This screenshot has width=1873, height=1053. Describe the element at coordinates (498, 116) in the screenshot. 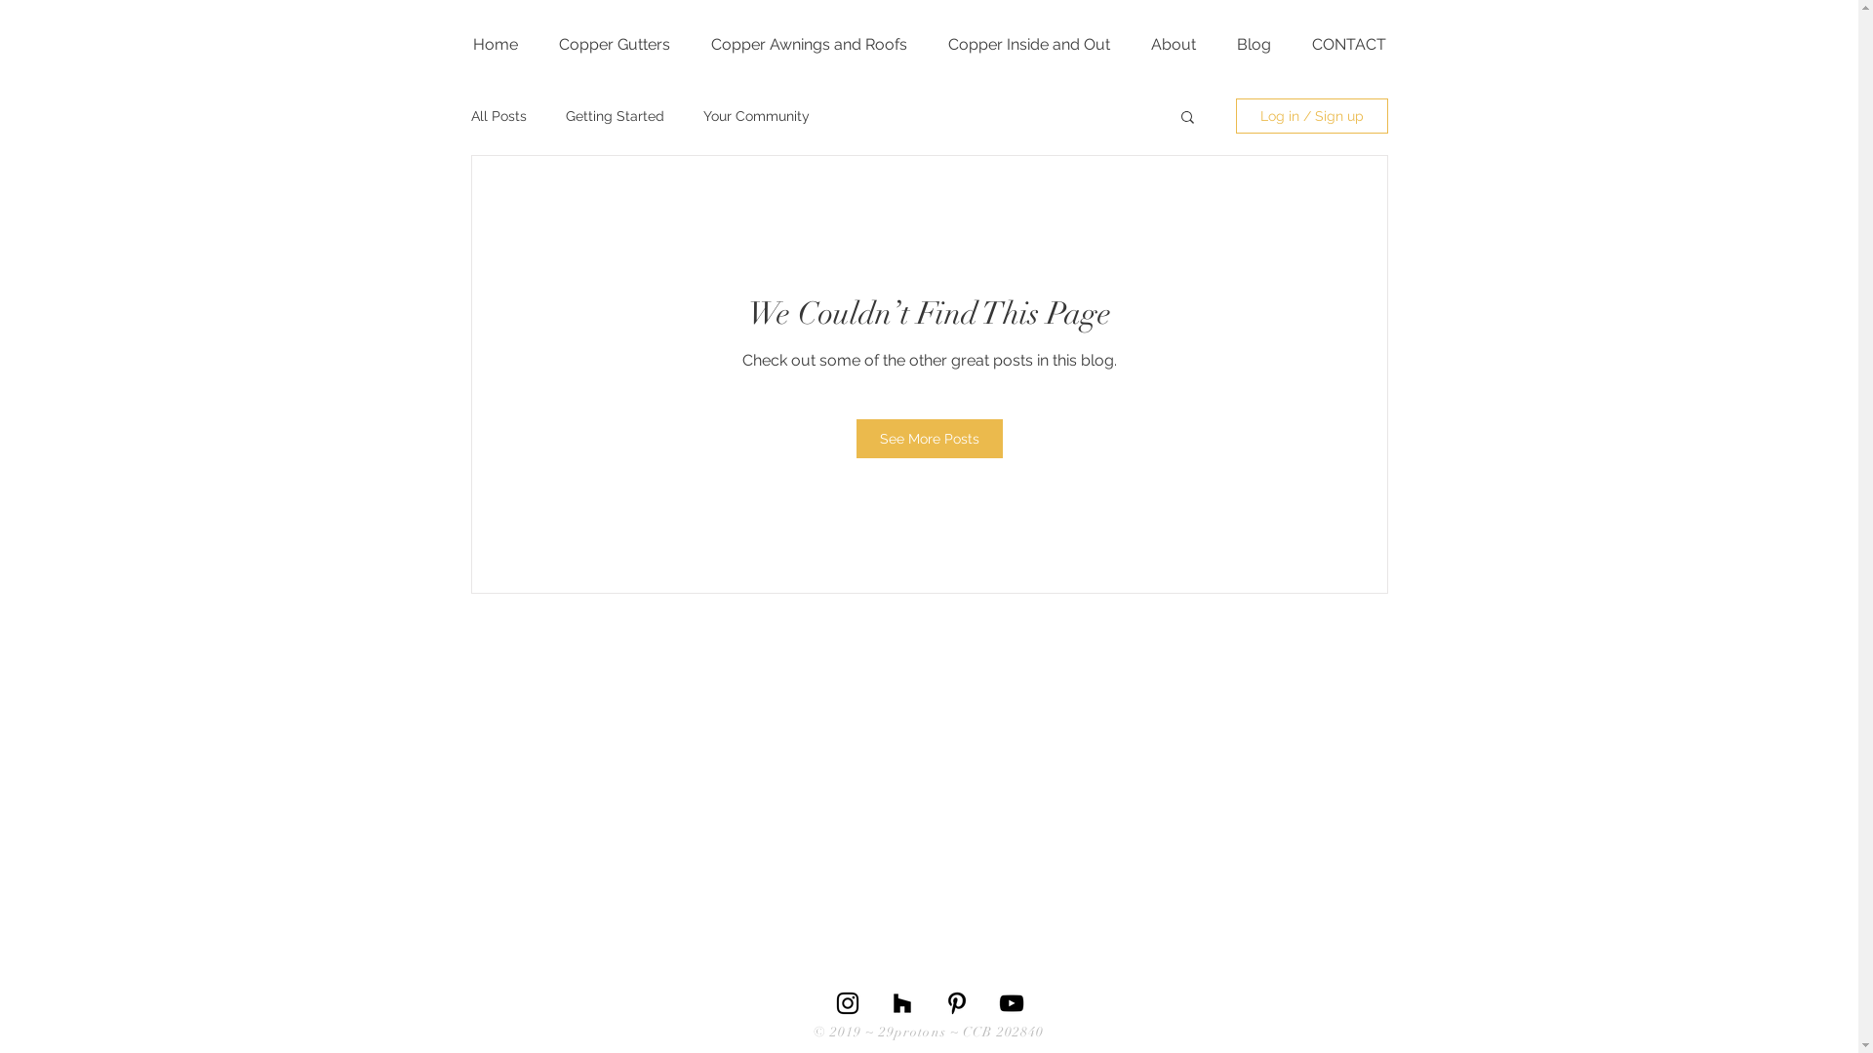

I see `All Posts` at that location.